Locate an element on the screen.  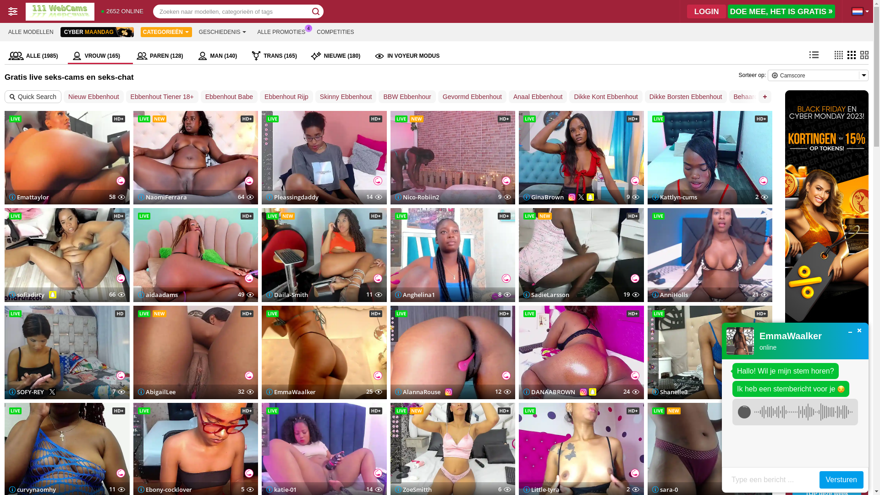
MAN (140) is located at coordinates (220, 56).